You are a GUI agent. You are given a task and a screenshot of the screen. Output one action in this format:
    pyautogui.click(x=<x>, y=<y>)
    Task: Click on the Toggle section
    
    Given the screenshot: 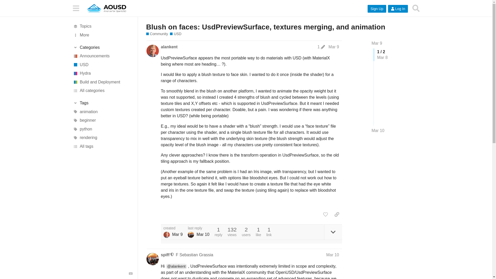 What is the action you would take?
    pyautogui.click(x=103, y=103)
    